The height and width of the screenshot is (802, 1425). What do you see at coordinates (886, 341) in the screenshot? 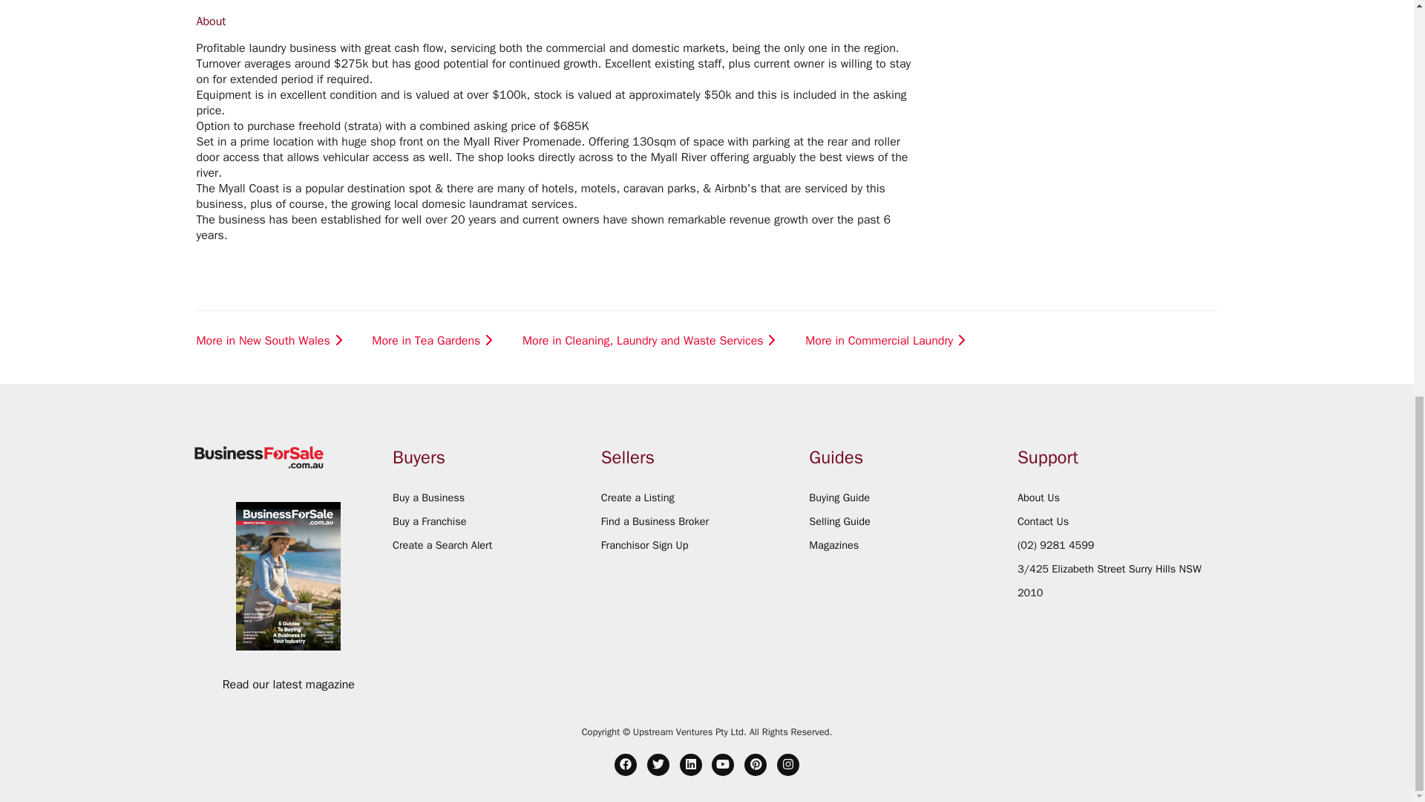
I see `More in Commercial Laundry` at bounding box center [886, 341].